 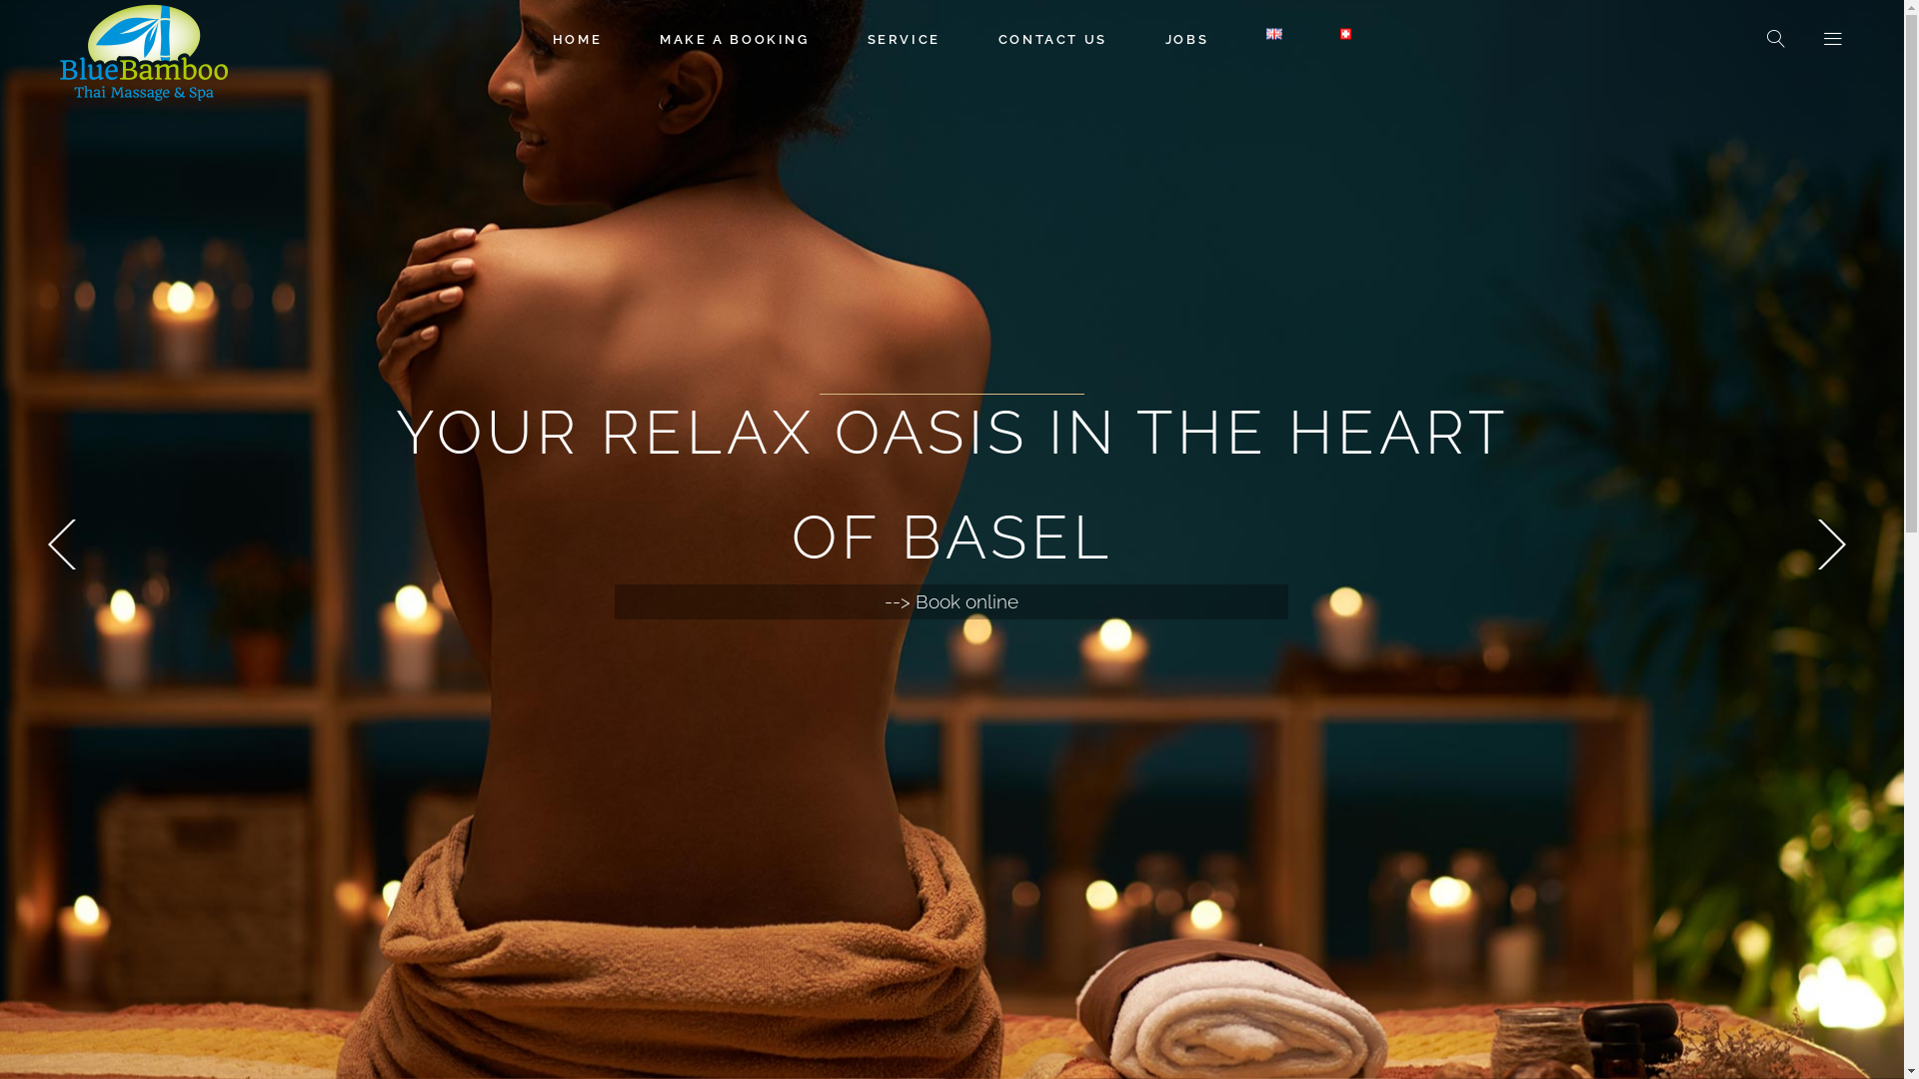 I want to click on HOME, so click(x=578, y=40).